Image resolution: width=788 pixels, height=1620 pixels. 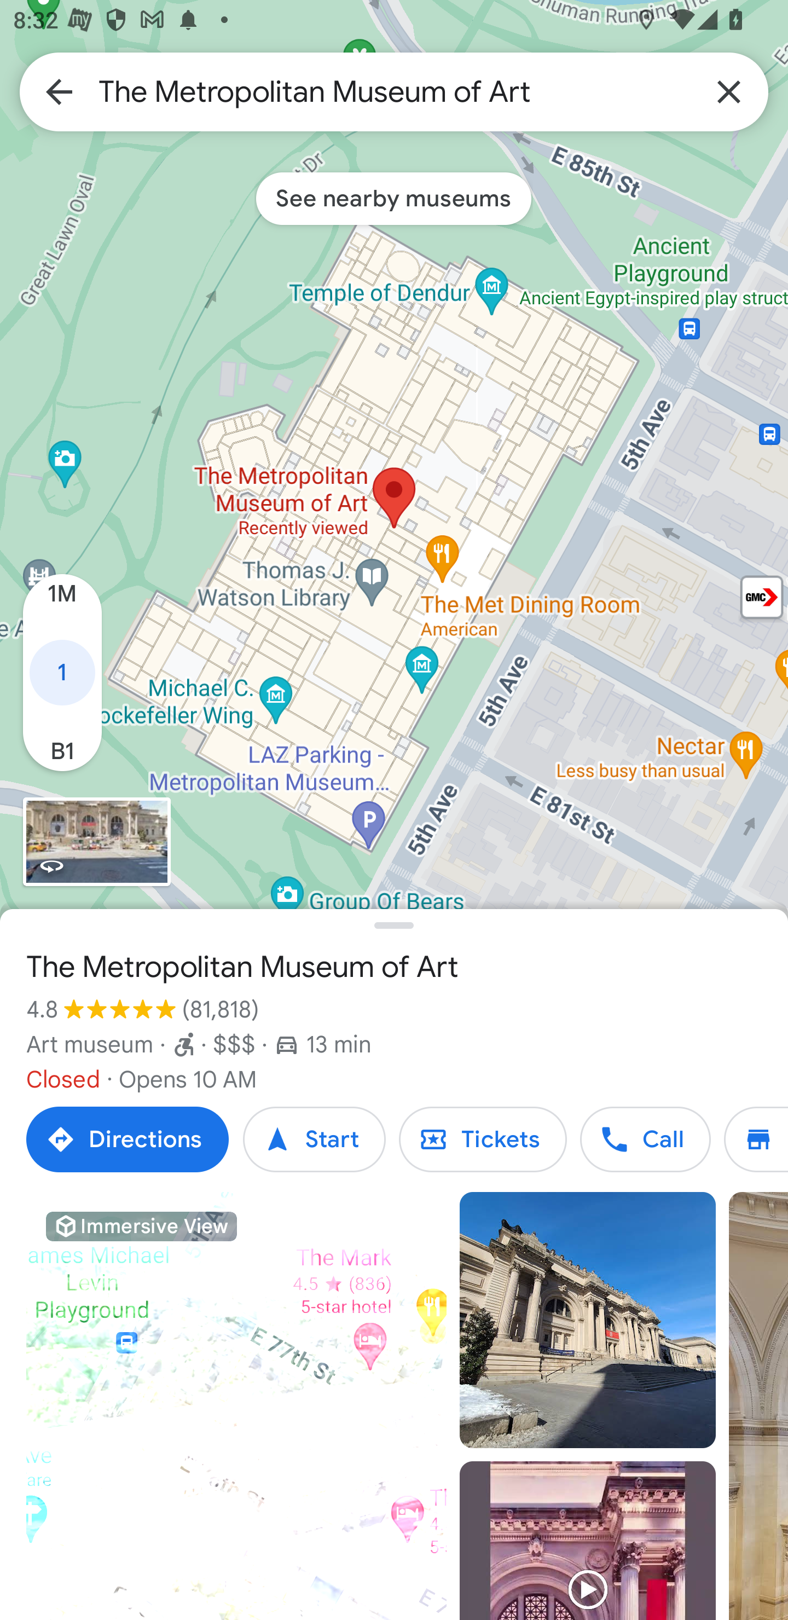 What do you see at coordinates (62, 603) in the screenshot?
I see `Level 1 M 1M` at bounding box center [62, 603].